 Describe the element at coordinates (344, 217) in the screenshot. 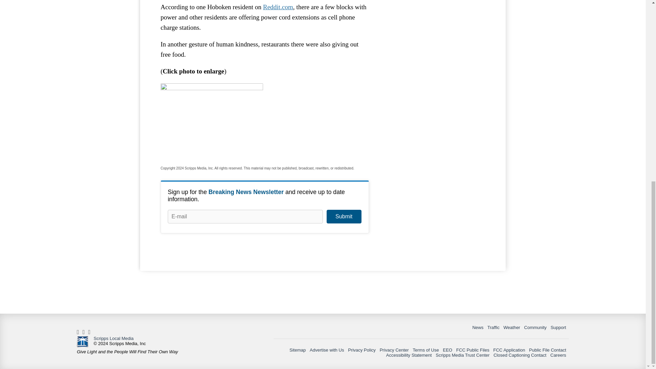

I see `Submit` at that location.